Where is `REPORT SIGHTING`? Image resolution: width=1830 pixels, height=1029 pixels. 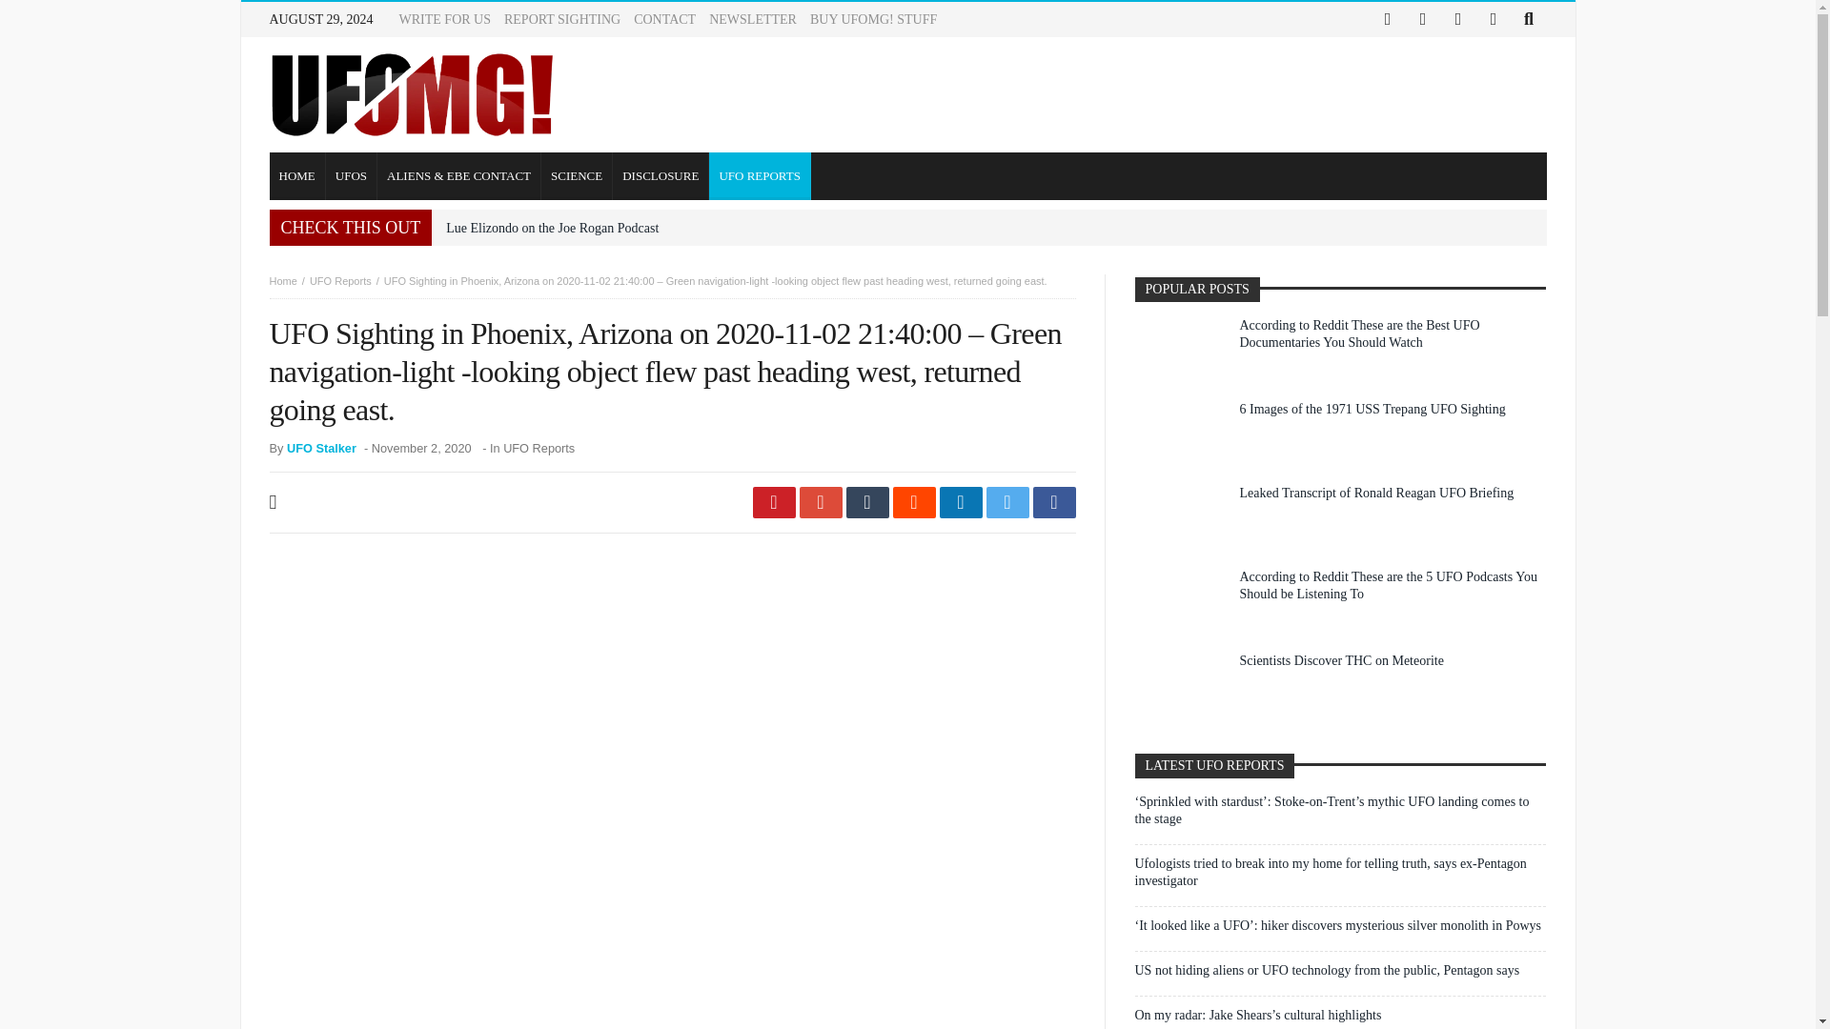 REPORT SIGHTING is located at coordinates (562, 19).